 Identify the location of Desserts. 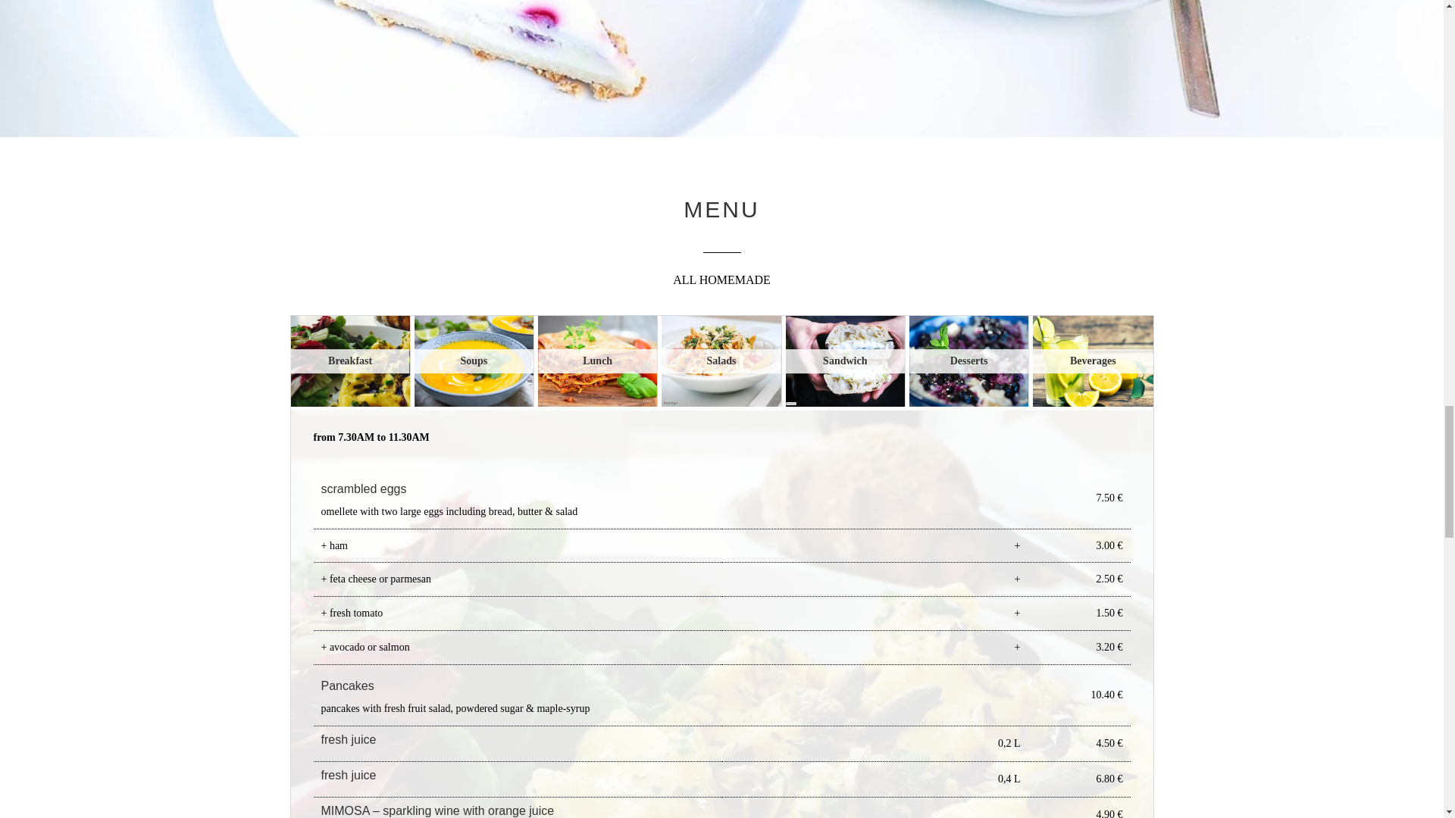
(968, 361).